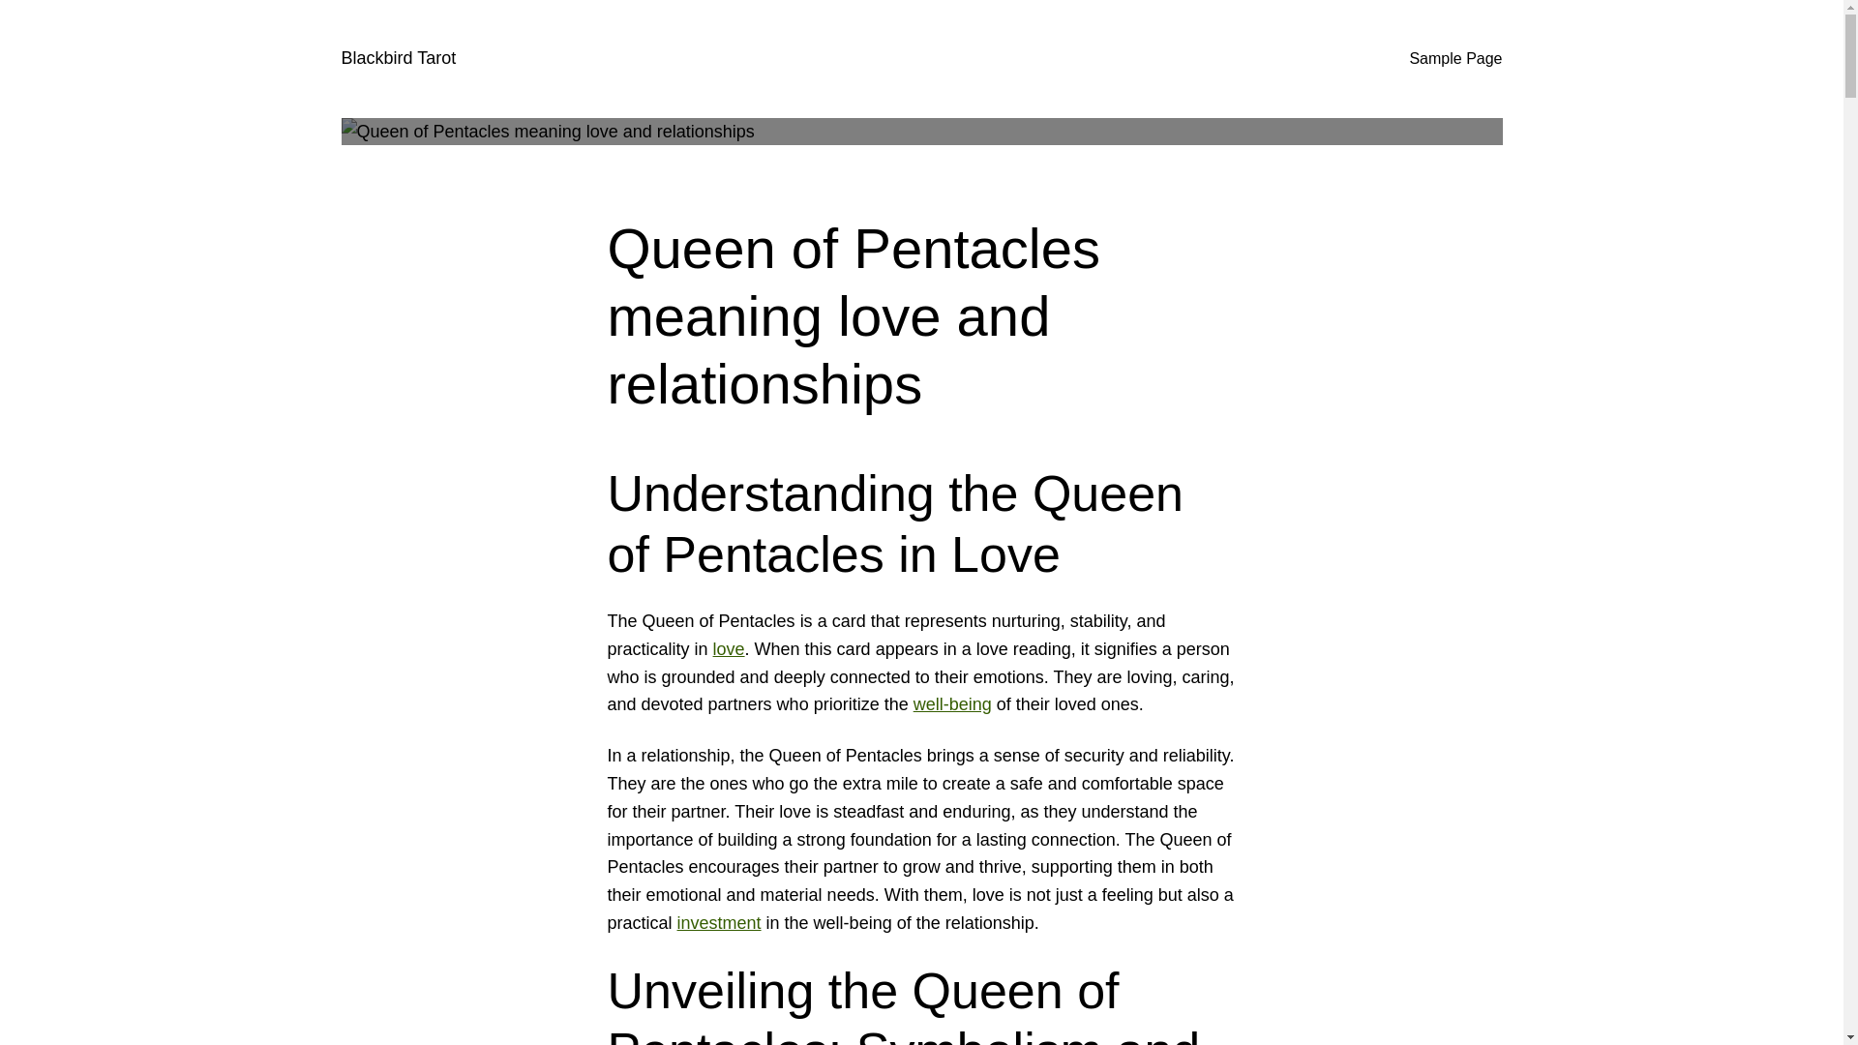 This screenshot has height=1045, width=1858. I want to click on All Well-being Posts, so click(952, 704).